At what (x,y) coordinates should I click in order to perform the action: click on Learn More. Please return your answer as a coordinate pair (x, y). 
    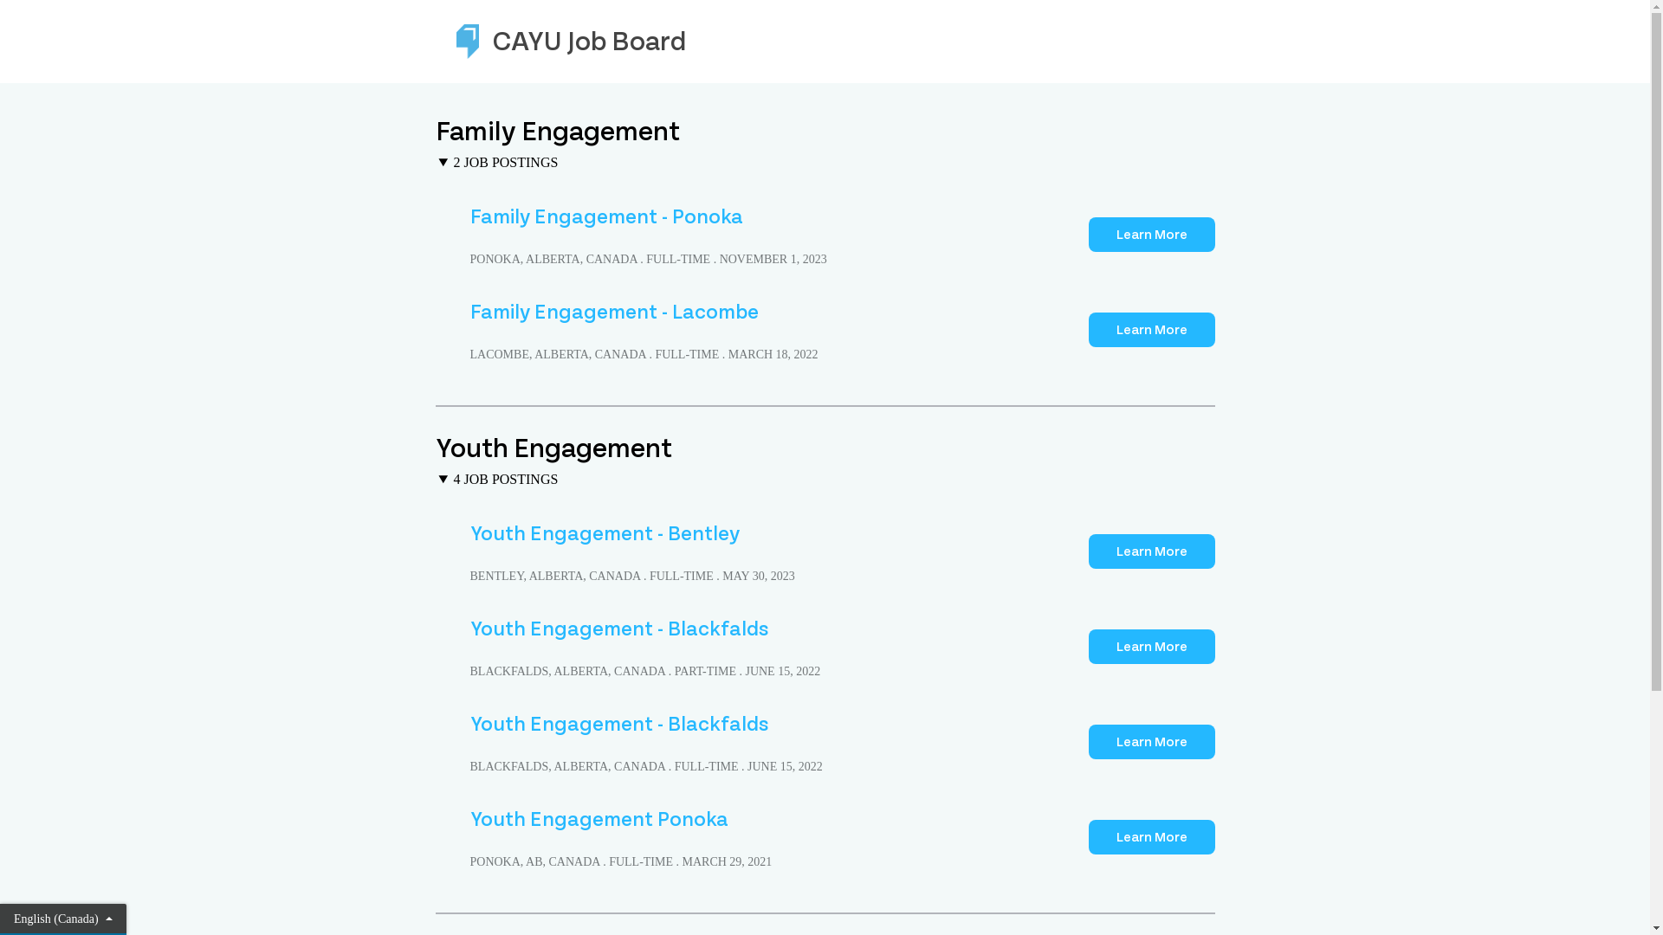
    Looking at the image, I should click on (1151, 235).